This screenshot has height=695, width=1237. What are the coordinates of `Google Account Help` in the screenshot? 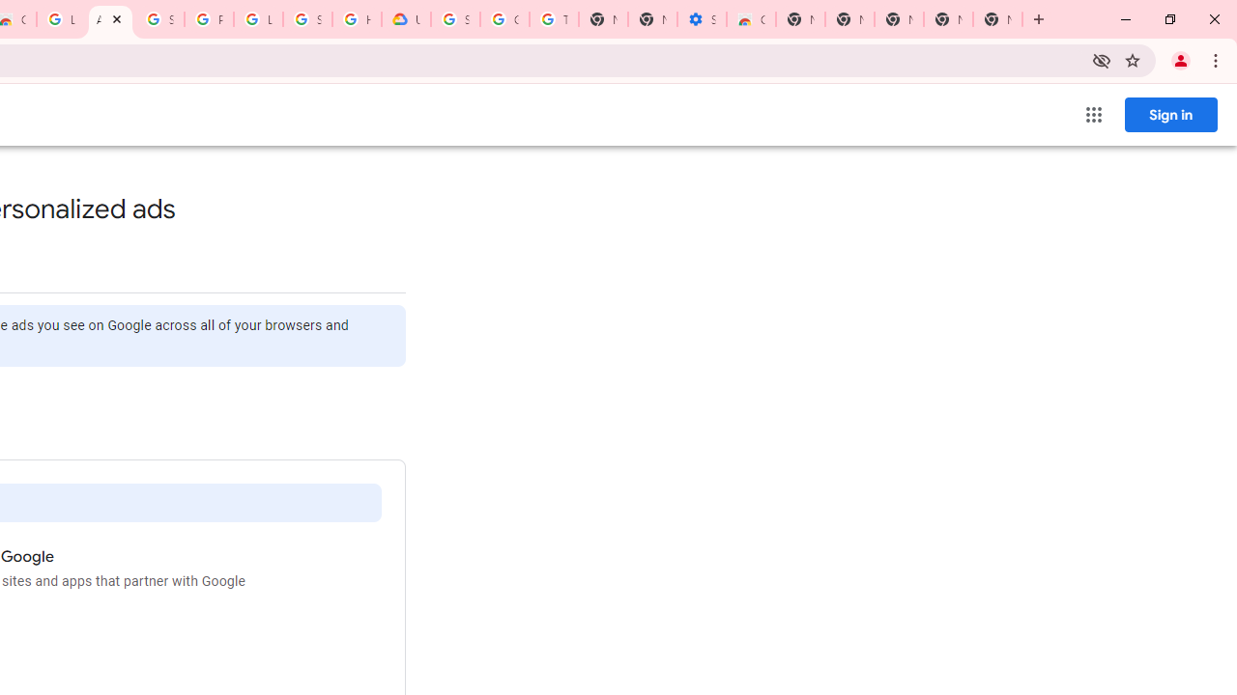 It's located at (504, 19).